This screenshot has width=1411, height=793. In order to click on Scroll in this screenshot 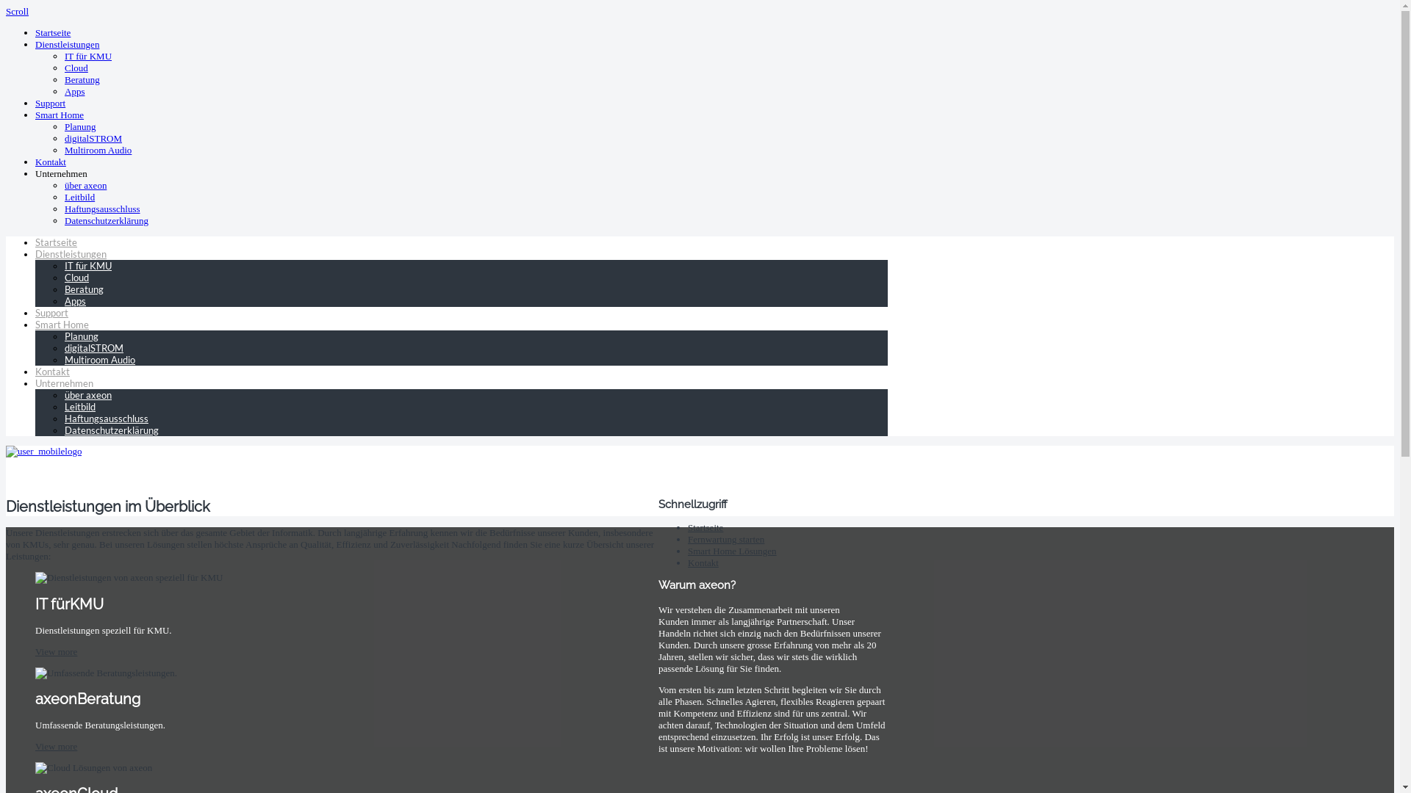, I will do `click(18, 12)`.